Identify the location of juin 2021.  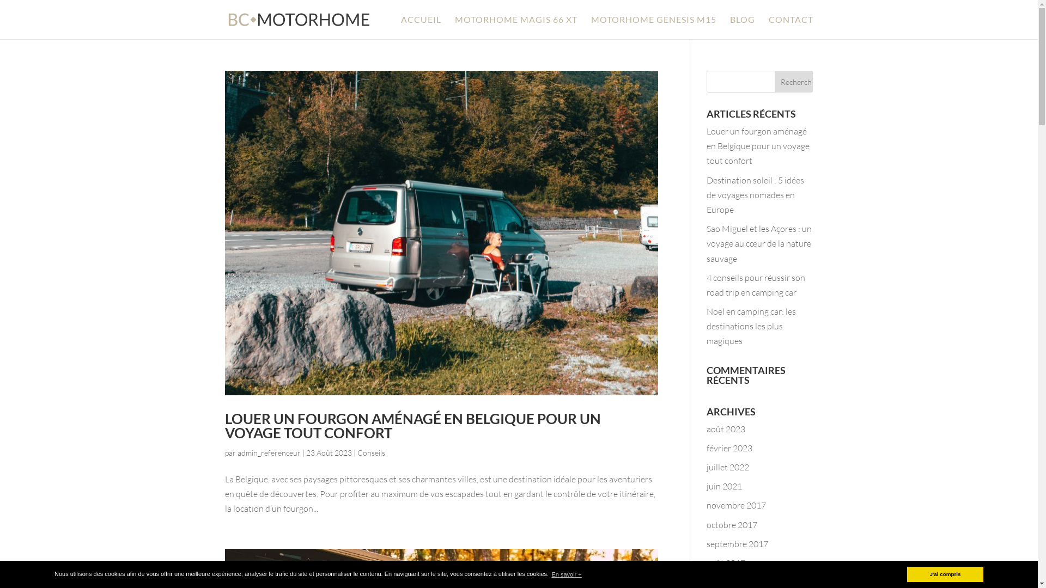
(725, 486).